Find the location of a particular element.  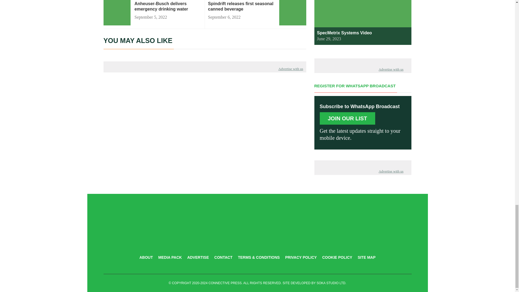

Spindrift releases first seasonal canned beverage is located at coordinates (241, 6).